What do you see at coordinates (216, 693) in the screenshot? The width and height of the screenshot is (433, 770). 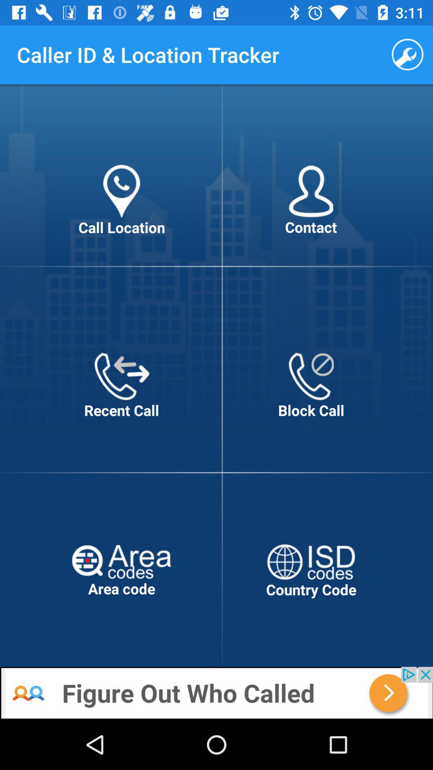 I see `advertisement` at bounding box center [216, 693].